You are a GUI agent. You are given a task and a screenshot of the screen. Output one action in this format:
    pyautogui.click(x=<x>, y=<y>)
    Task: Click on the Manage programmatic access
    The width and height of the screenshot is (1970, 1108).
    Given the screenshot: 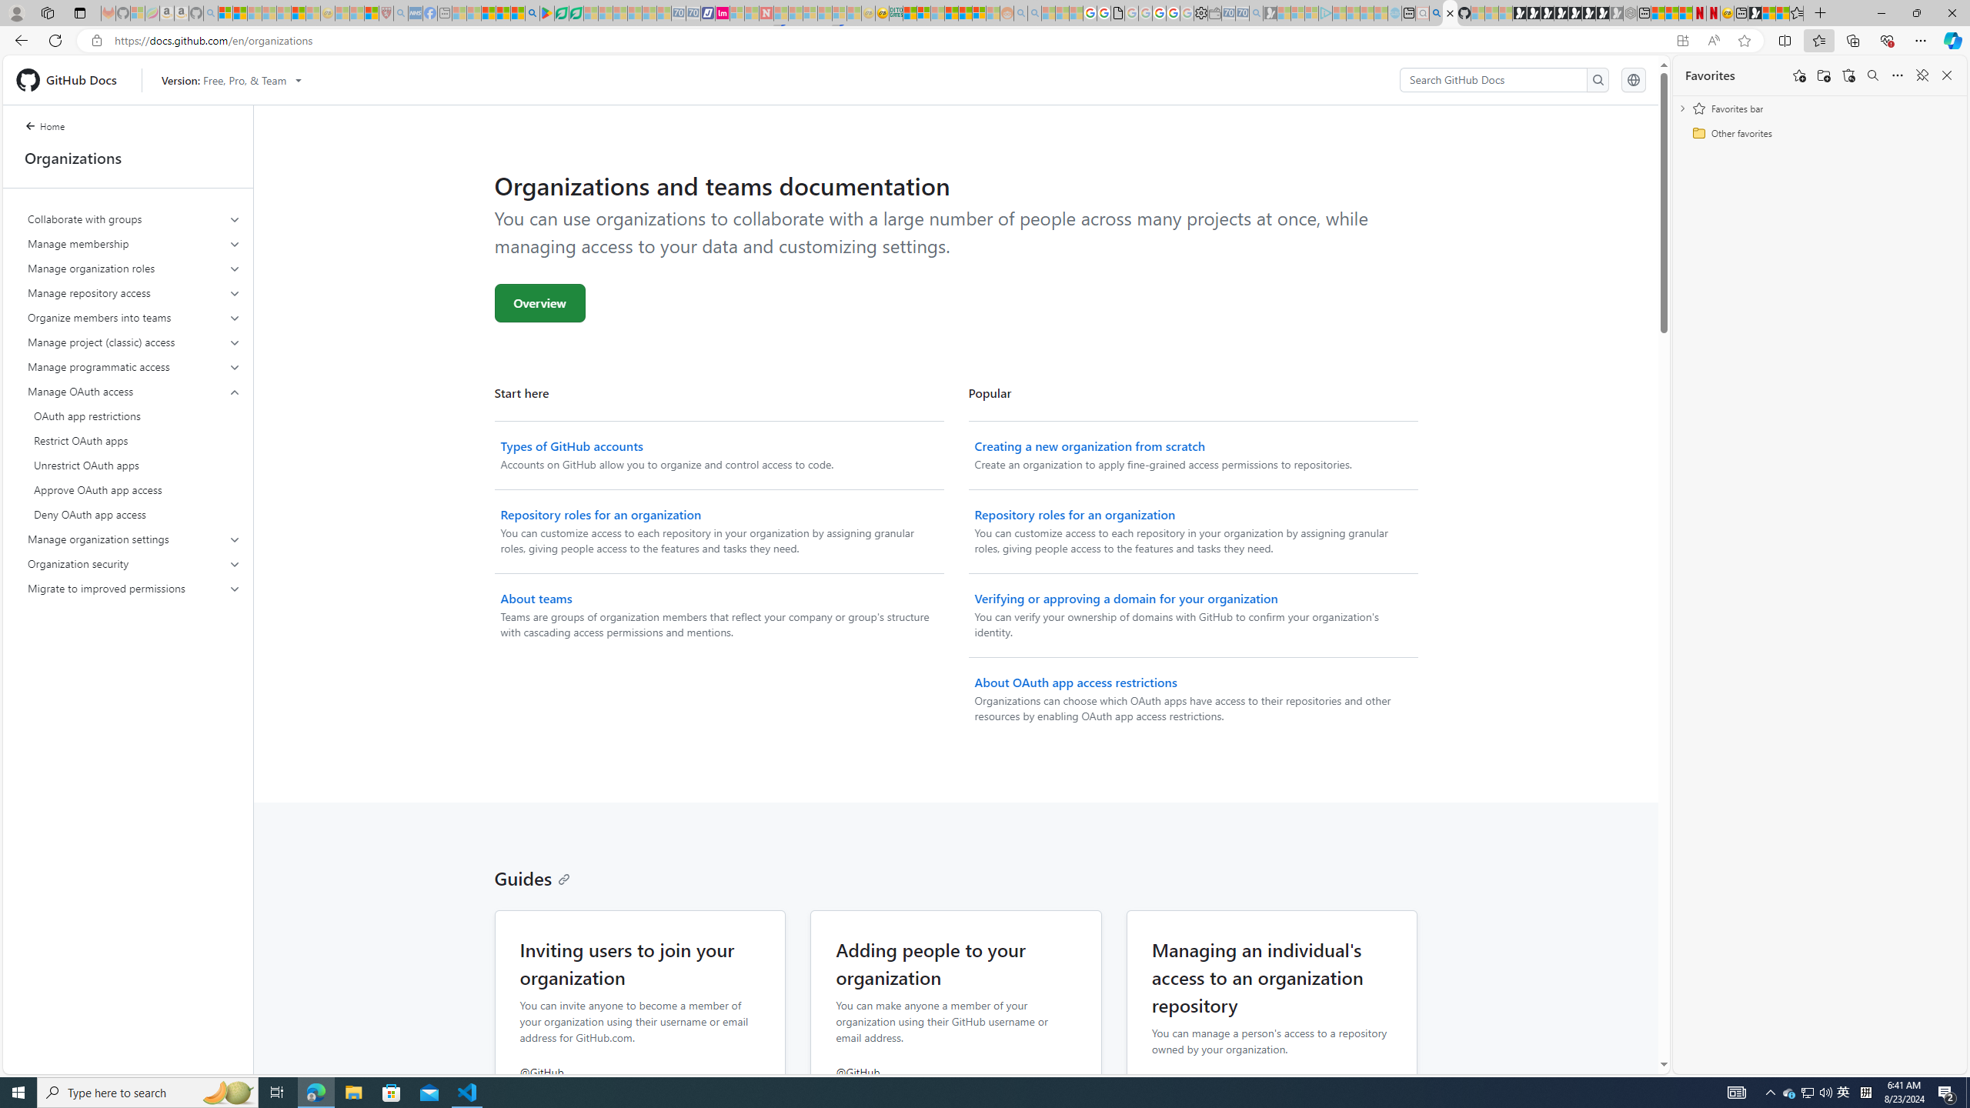 What is the action you would take?
    pyautogui.click(x=135, y=366)
    